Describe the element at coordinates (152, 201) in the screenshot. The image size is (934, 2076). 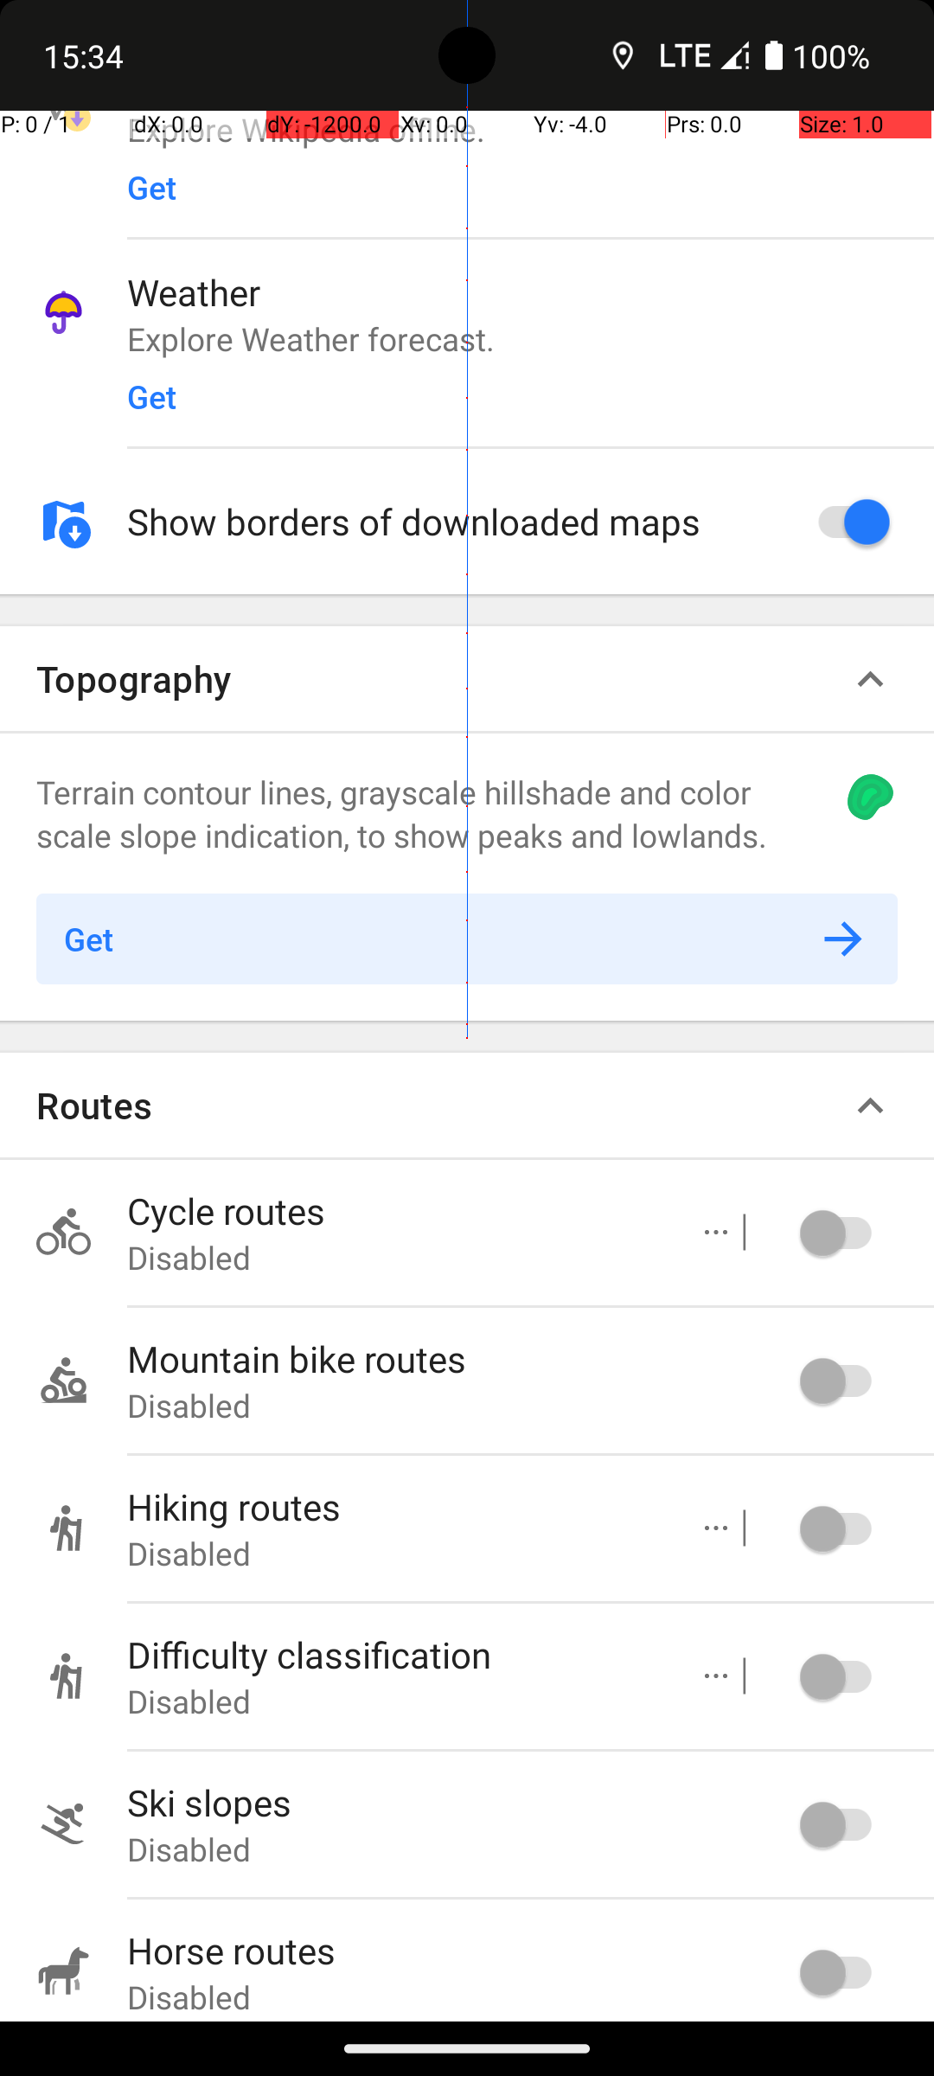
I see `Get` at that location.